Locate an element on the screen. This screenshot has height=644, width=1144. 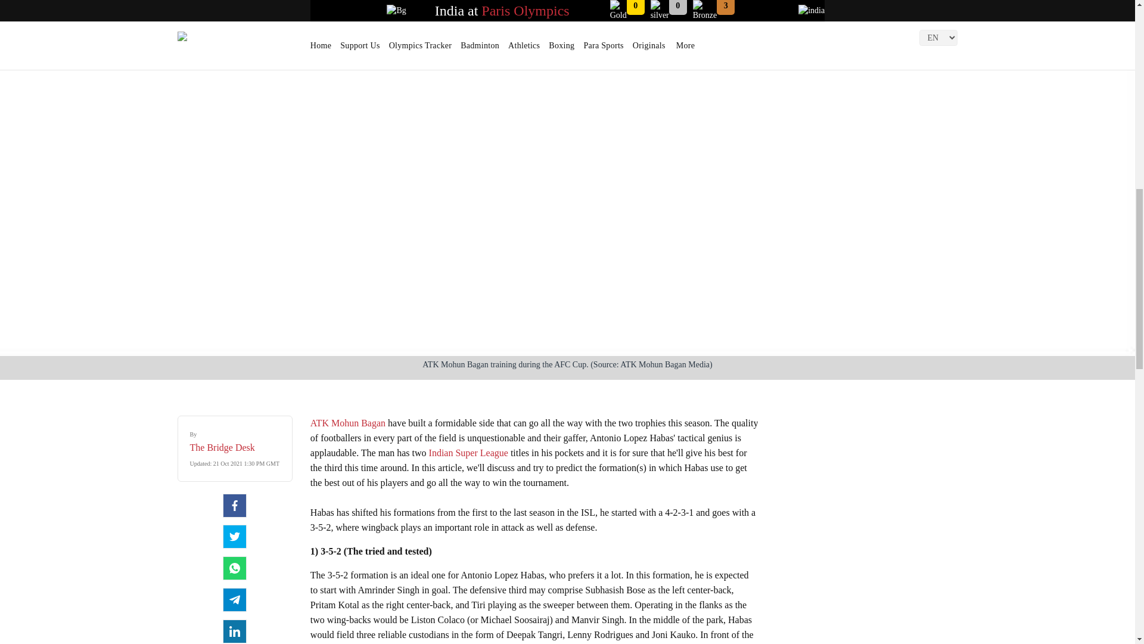
LinkedIn is located at coordinates (235, 631).